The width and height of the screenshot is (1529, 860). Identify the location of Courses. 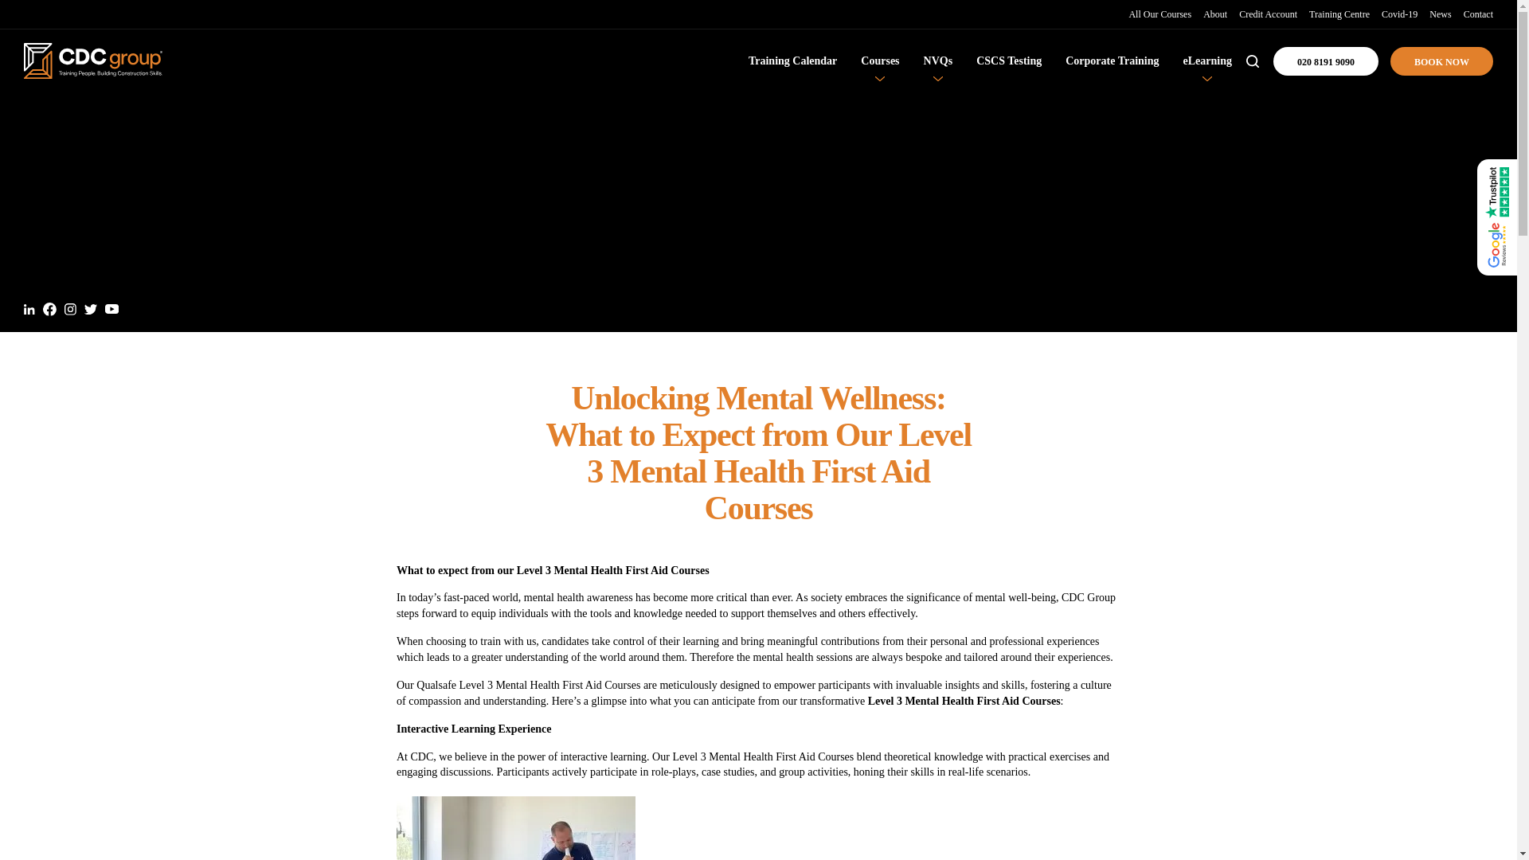
(879, 61).